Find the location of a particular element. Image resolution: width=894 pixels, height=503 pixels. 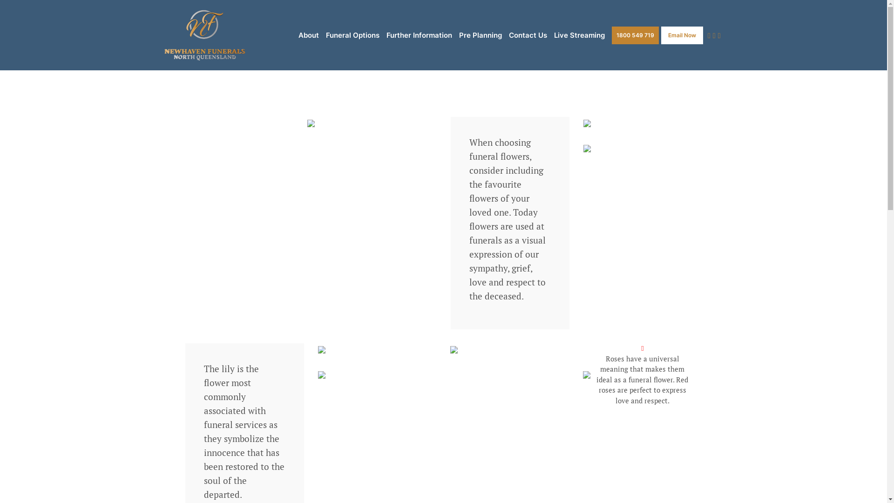

Live Streaming is located at coordinates (579, 35).